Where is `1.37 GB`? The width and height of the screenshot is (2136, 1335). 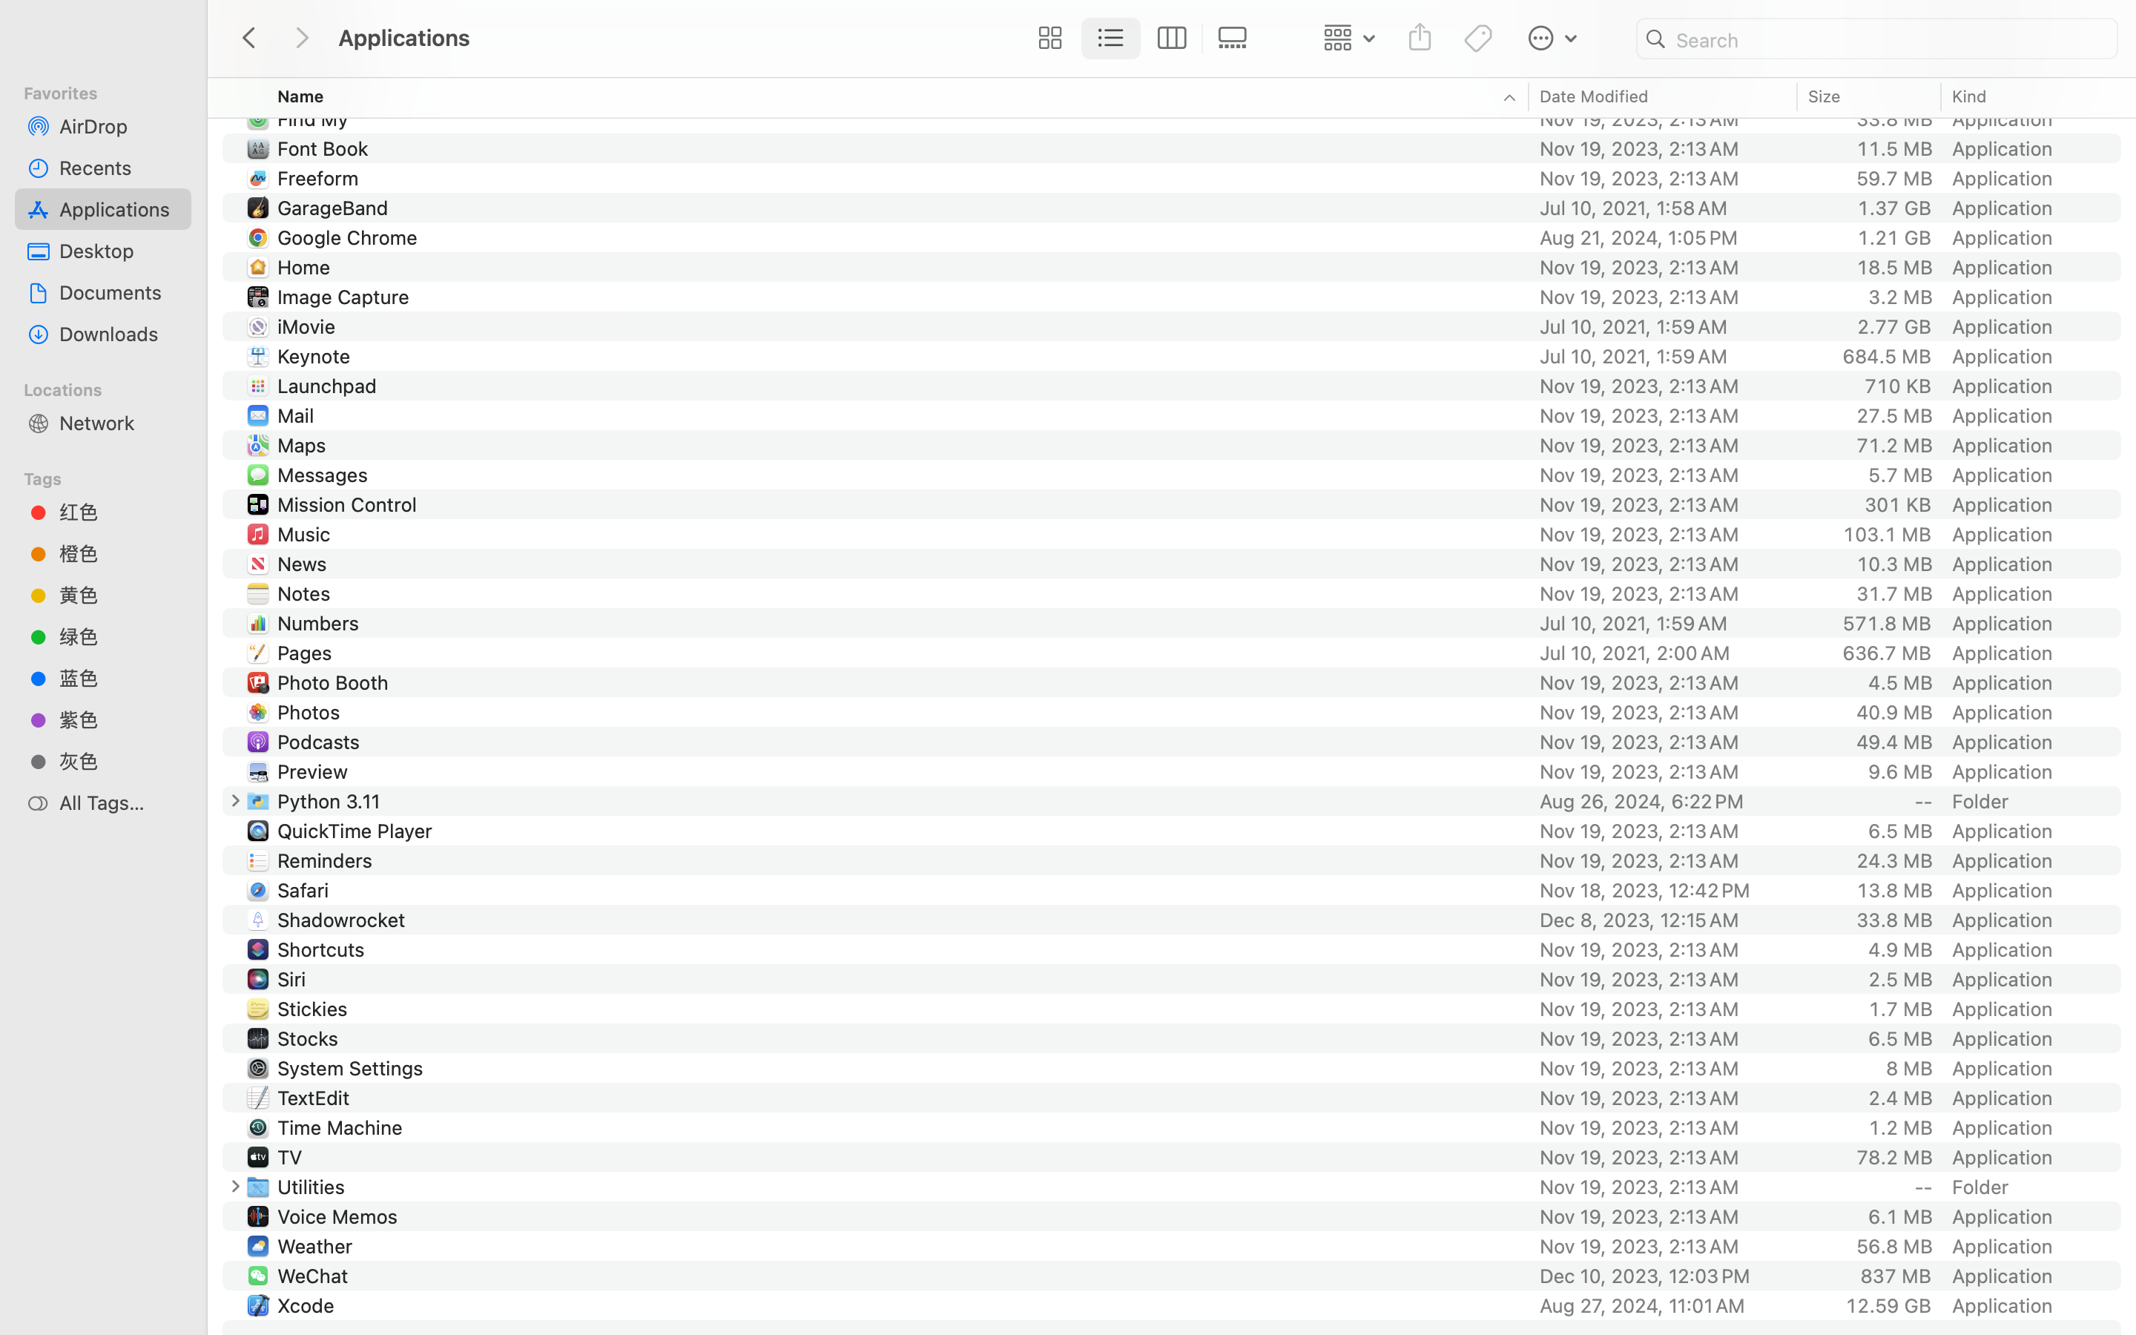
1.37 GB is located at coordinates (1894, 208).